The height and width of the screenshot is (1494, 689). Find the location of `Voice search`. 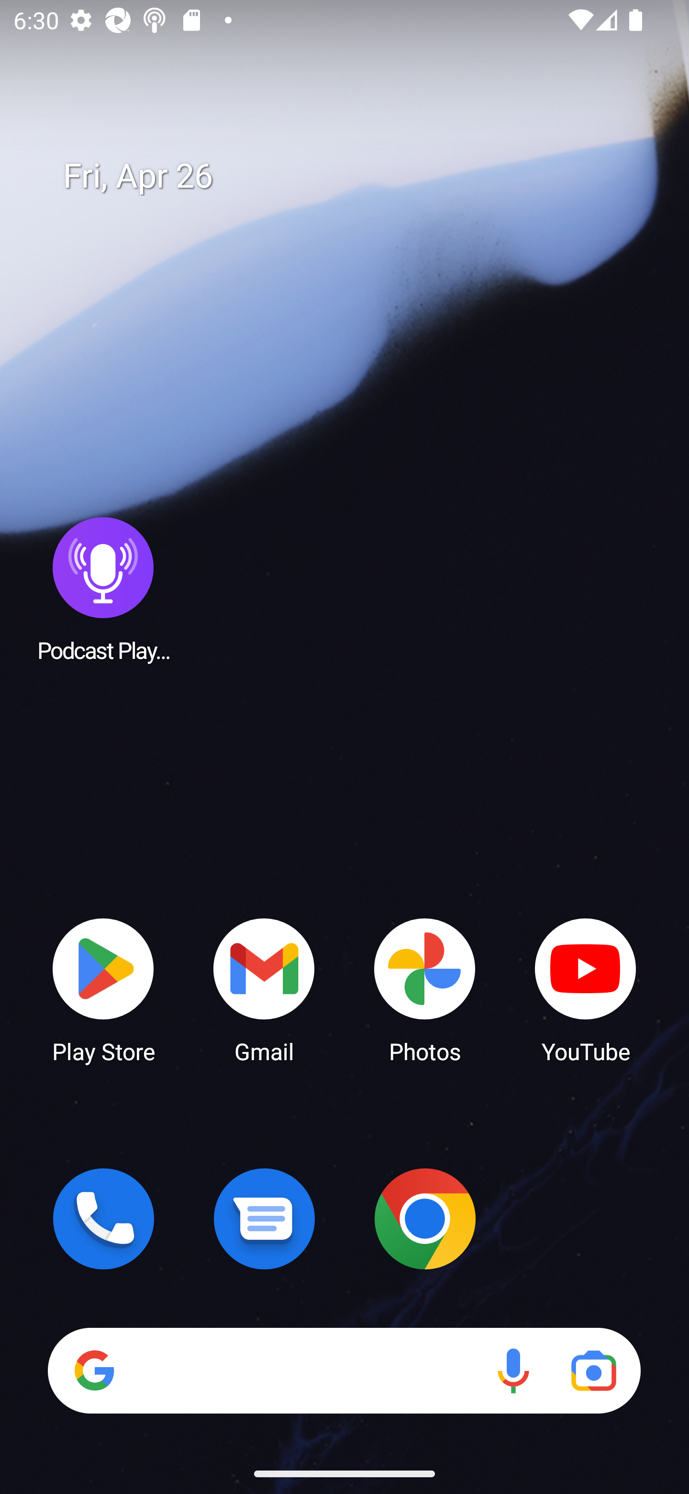

Voice search is located at coordinates (513, 1370).